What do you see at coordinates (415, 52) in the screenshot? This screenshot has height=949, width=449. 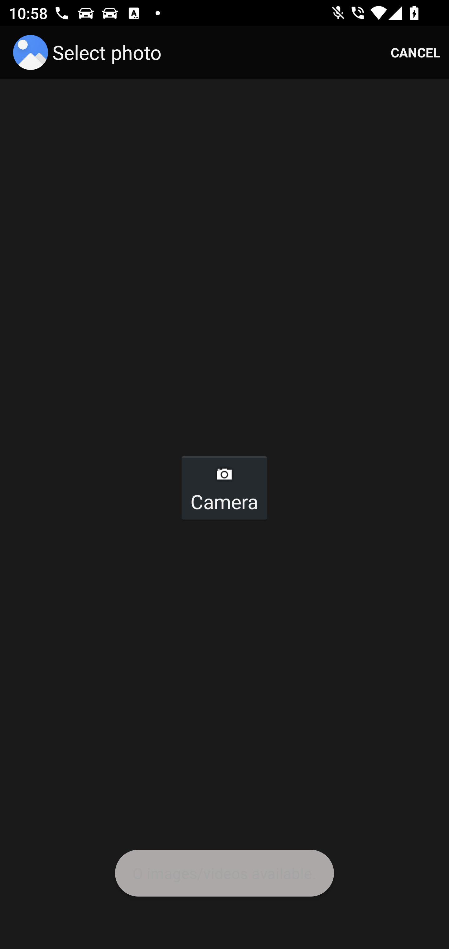 I see `CANCEL` at bounding box center [415, 52].